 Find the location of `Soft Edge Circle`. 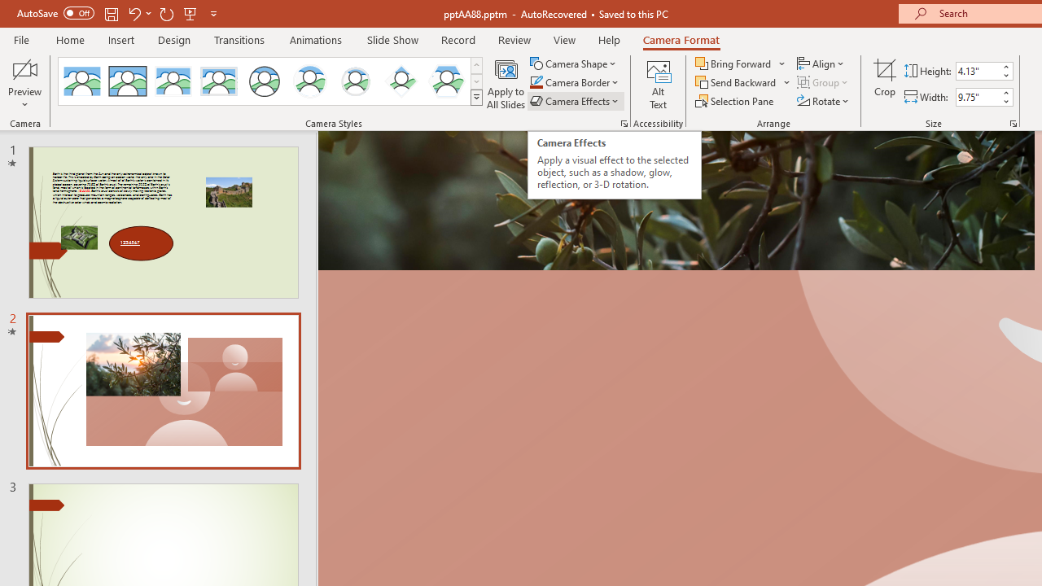

Soft Edge Circle is located at coordinates (355, 81).